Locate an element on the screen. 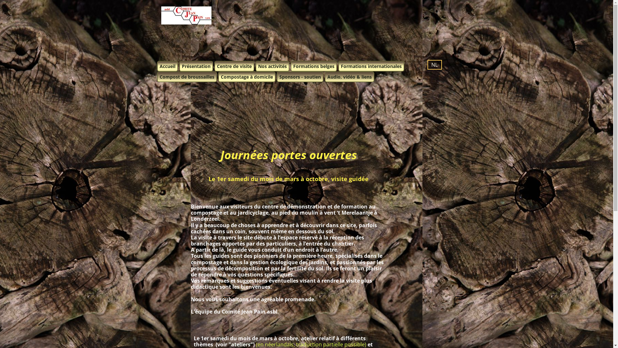 The width and height of the screenshot is (618, 348). Sponsors - soutien is located at coordinates (300, 77).